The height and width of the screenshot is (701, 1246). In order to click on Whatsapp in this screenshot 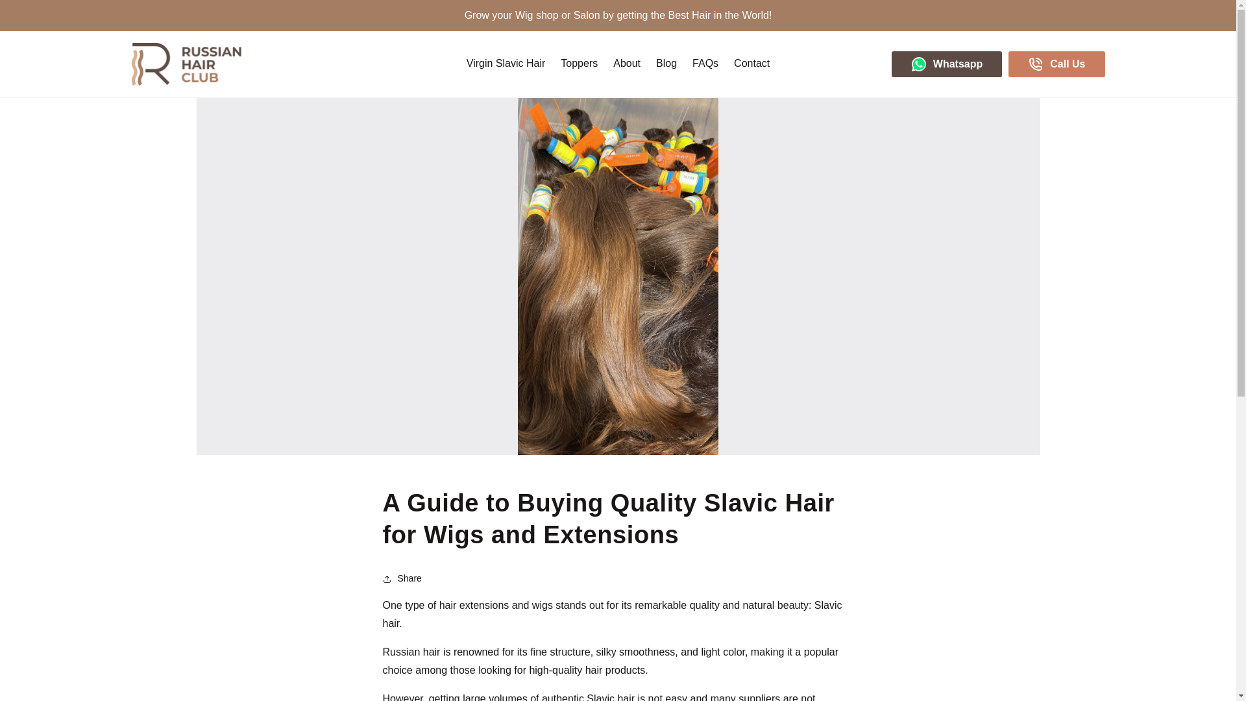, I will do `click(946, 64)`.